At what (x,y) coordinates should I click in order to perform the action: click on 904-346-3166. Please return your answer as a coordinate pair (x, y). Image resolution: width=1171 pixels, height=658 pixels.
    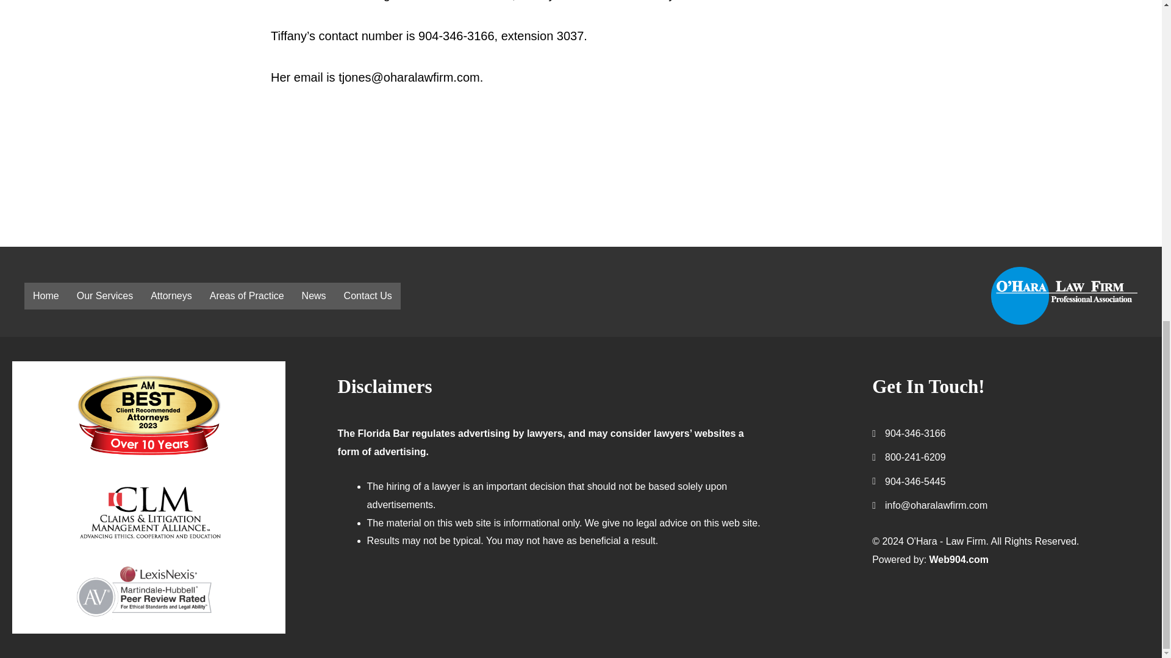
    Looking at the image, I should click on (915, 433).